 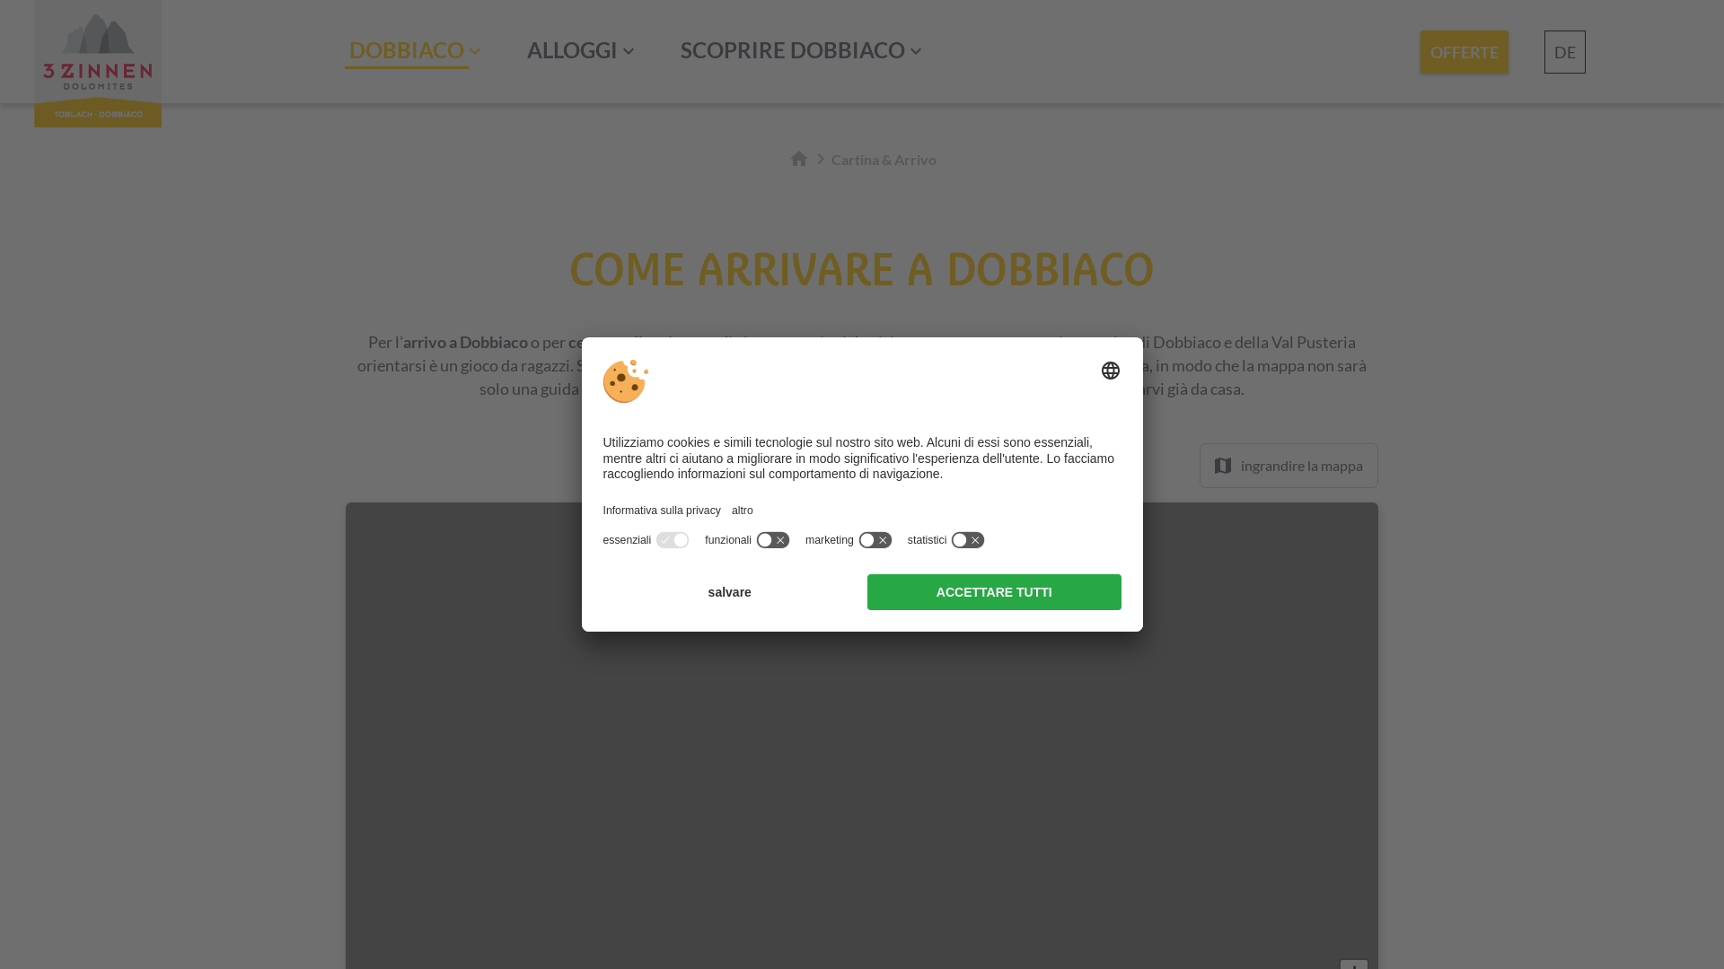 I want to click on Dobbiaco, so click(x=98, y=121).